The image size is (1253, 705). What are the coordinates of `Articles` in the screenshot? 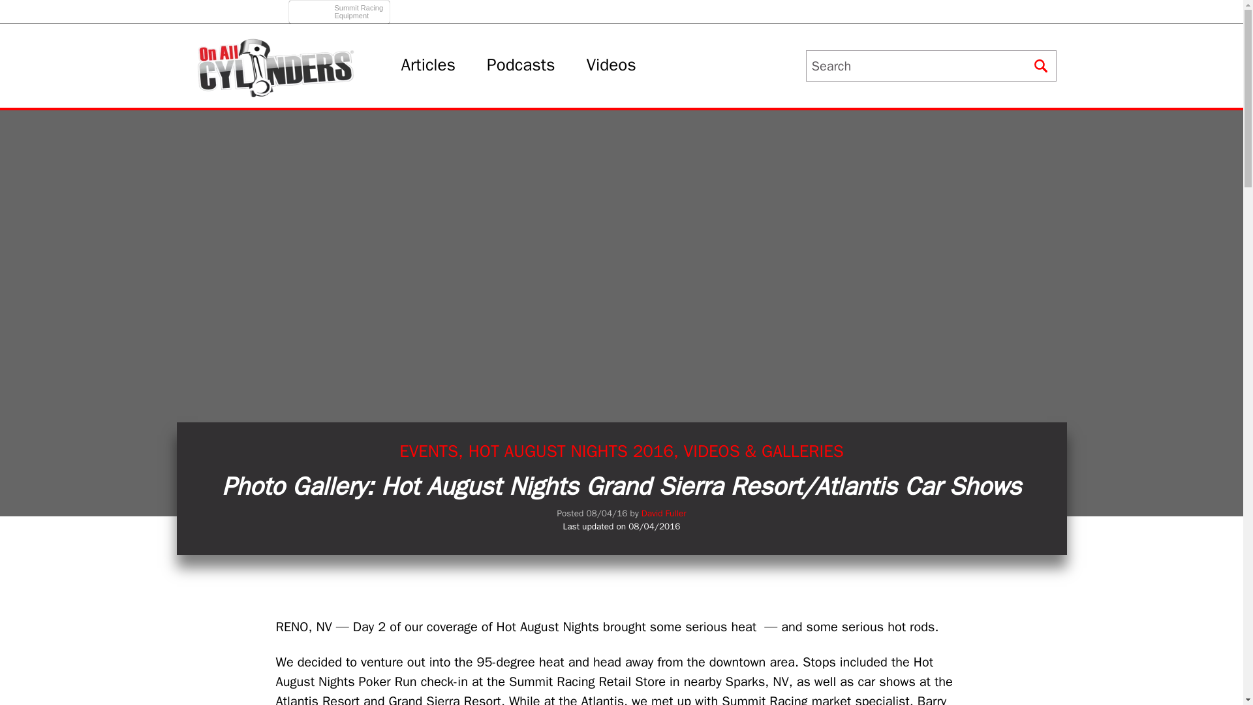 It's located at (428, 65).